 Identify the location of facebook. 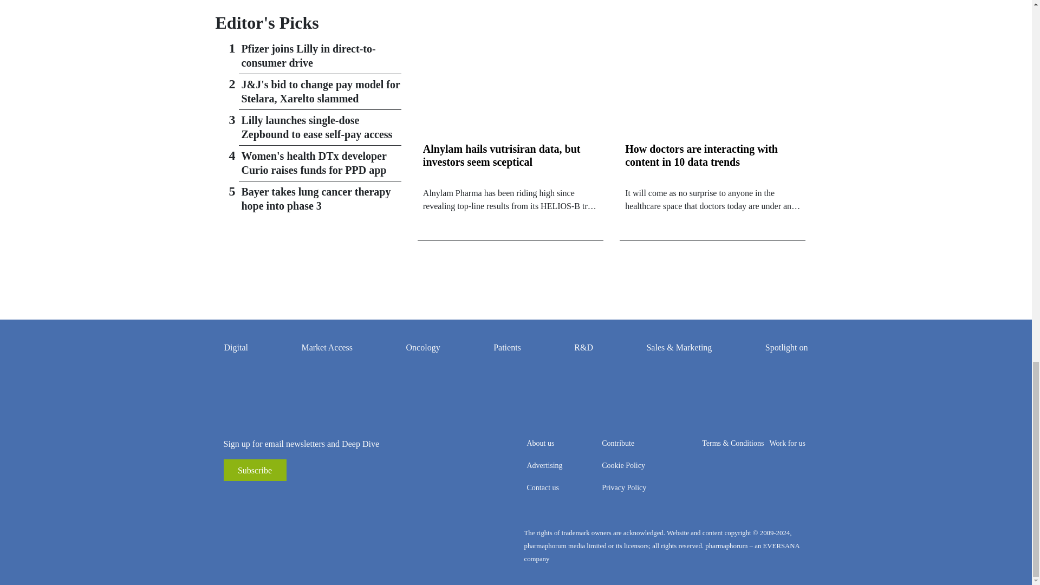
(248, 497).